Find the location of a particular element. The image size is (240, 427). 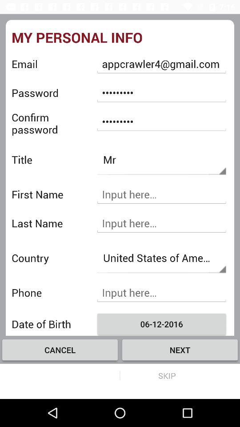

last name entry field is located at coordinates (161, 223).